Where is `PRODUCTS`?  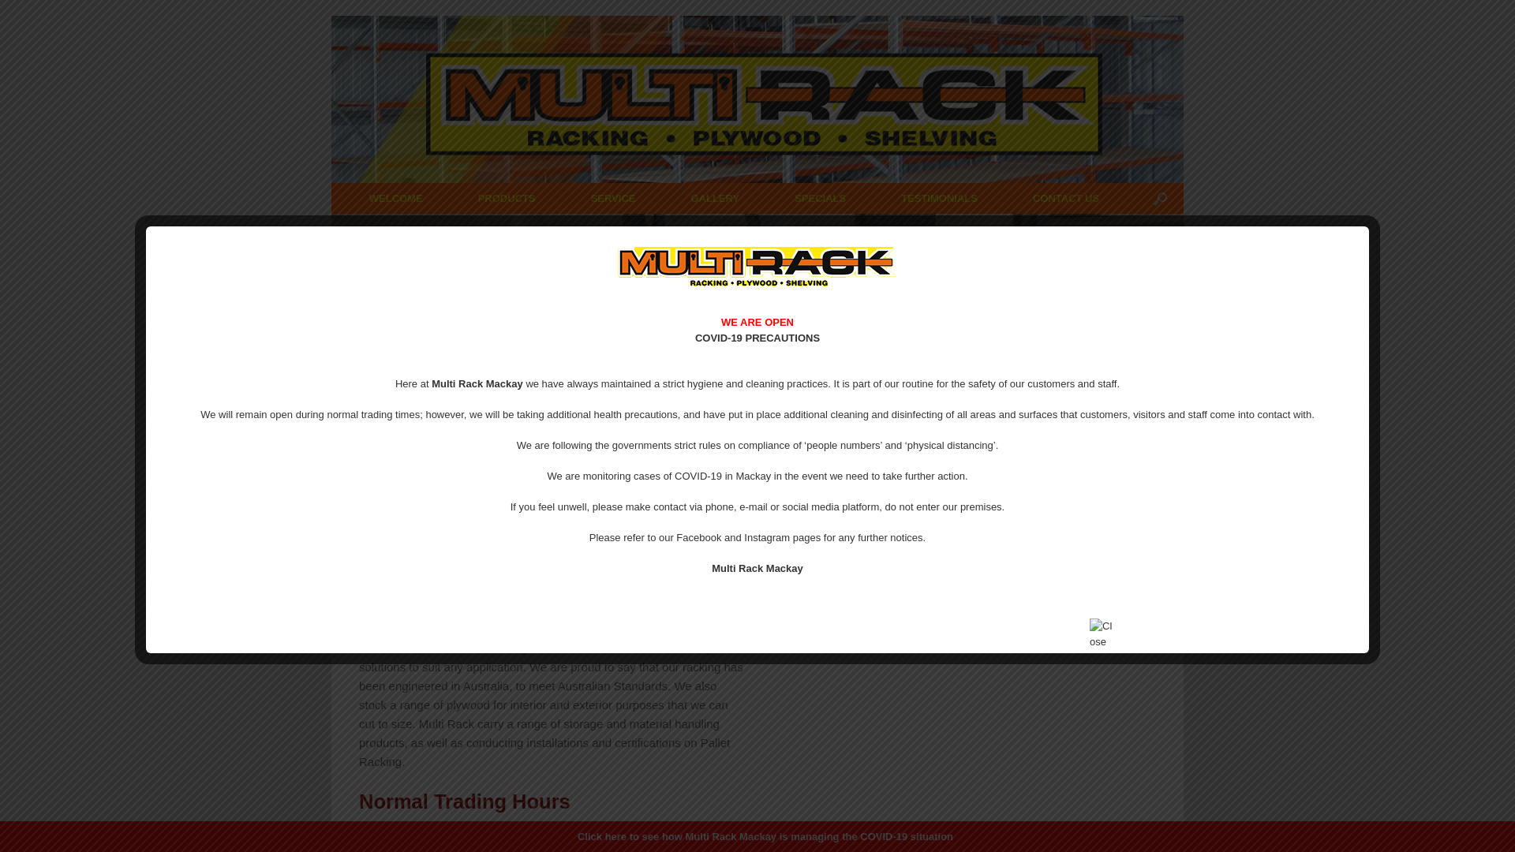
PRODUCTS is located at coordinates (507, 199).